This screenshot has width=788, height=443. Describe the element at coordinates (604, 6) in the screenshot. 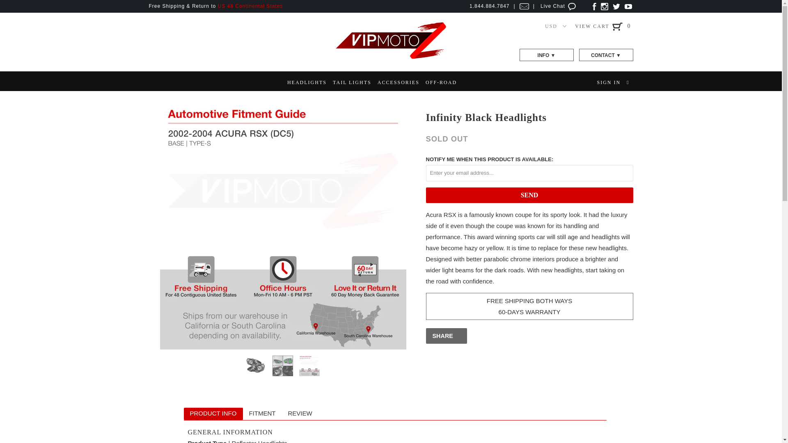

I see `Vipmotoz on Instagram` at that location.